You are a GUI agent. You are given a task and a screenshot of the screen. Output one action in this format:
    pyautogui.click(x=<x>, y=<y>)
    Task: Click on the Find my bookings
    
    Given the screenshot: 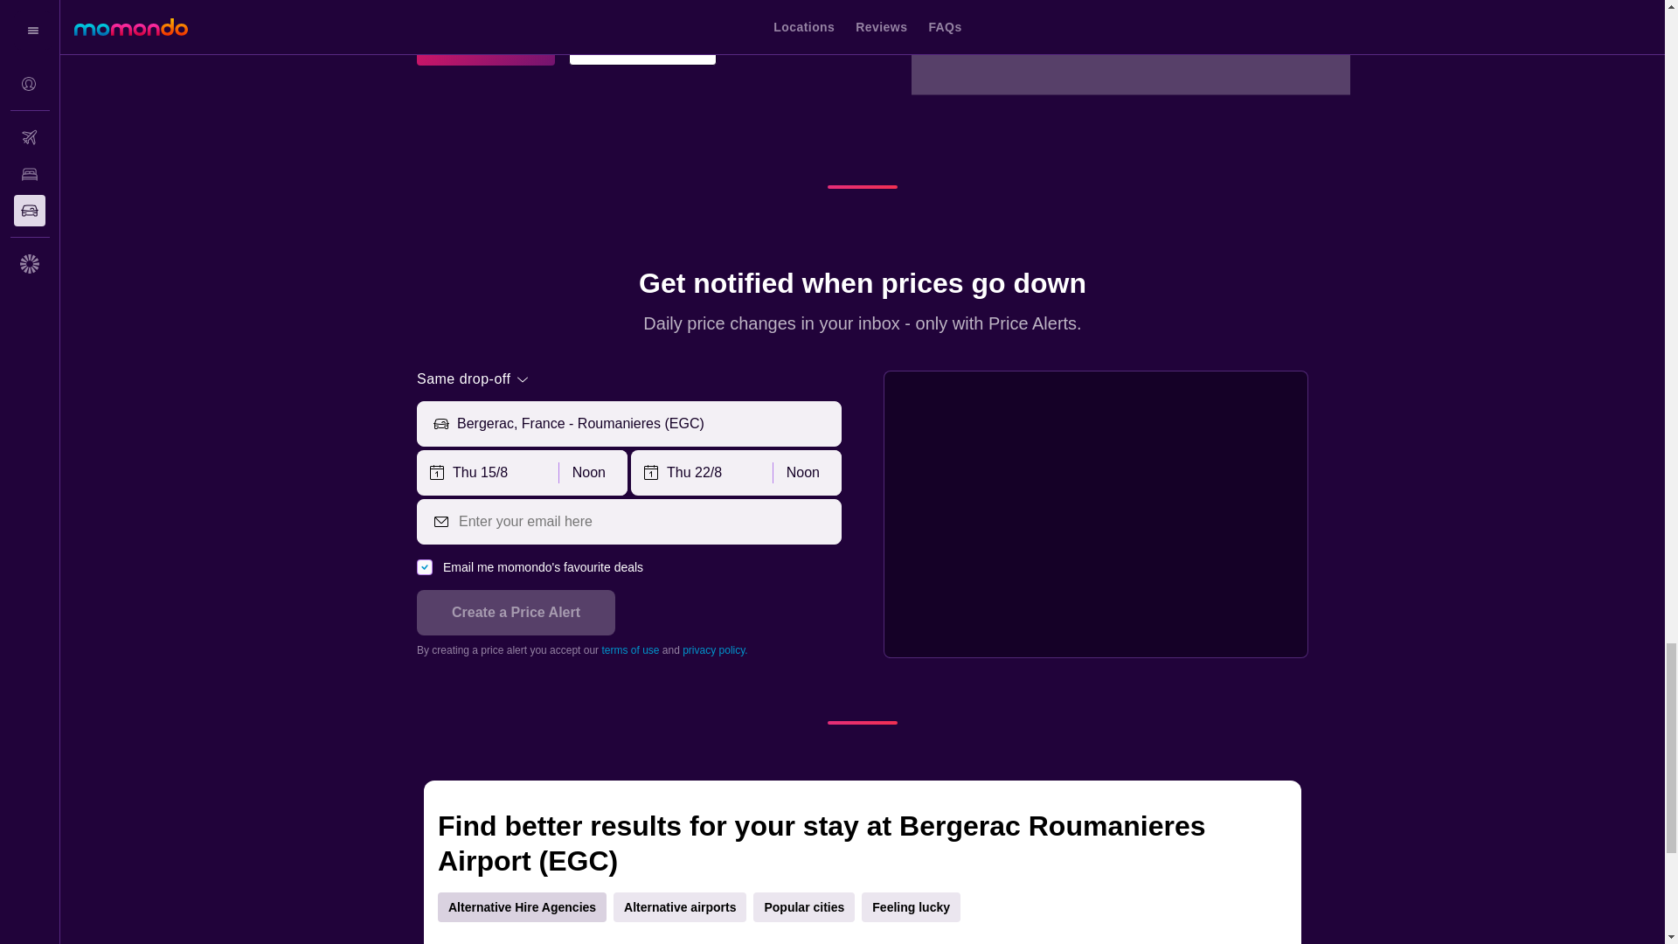 What is the action you would take?
    pyautogui.click(x=641, y=42)
    